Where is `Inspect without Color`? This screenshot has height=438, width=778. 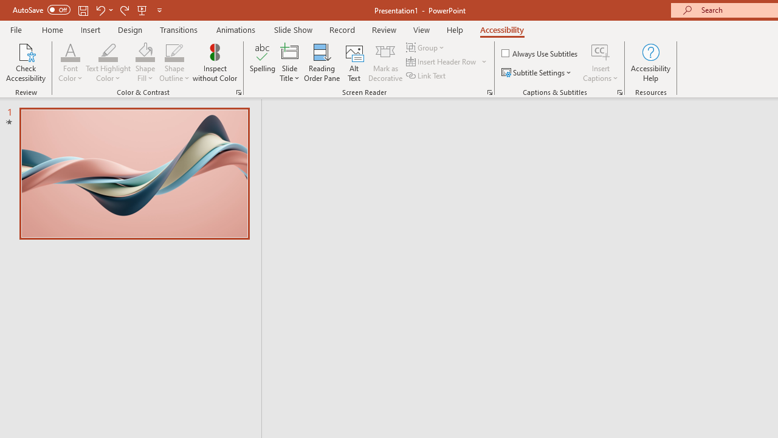
Inspect without Color is located at coordinates (215, 62).